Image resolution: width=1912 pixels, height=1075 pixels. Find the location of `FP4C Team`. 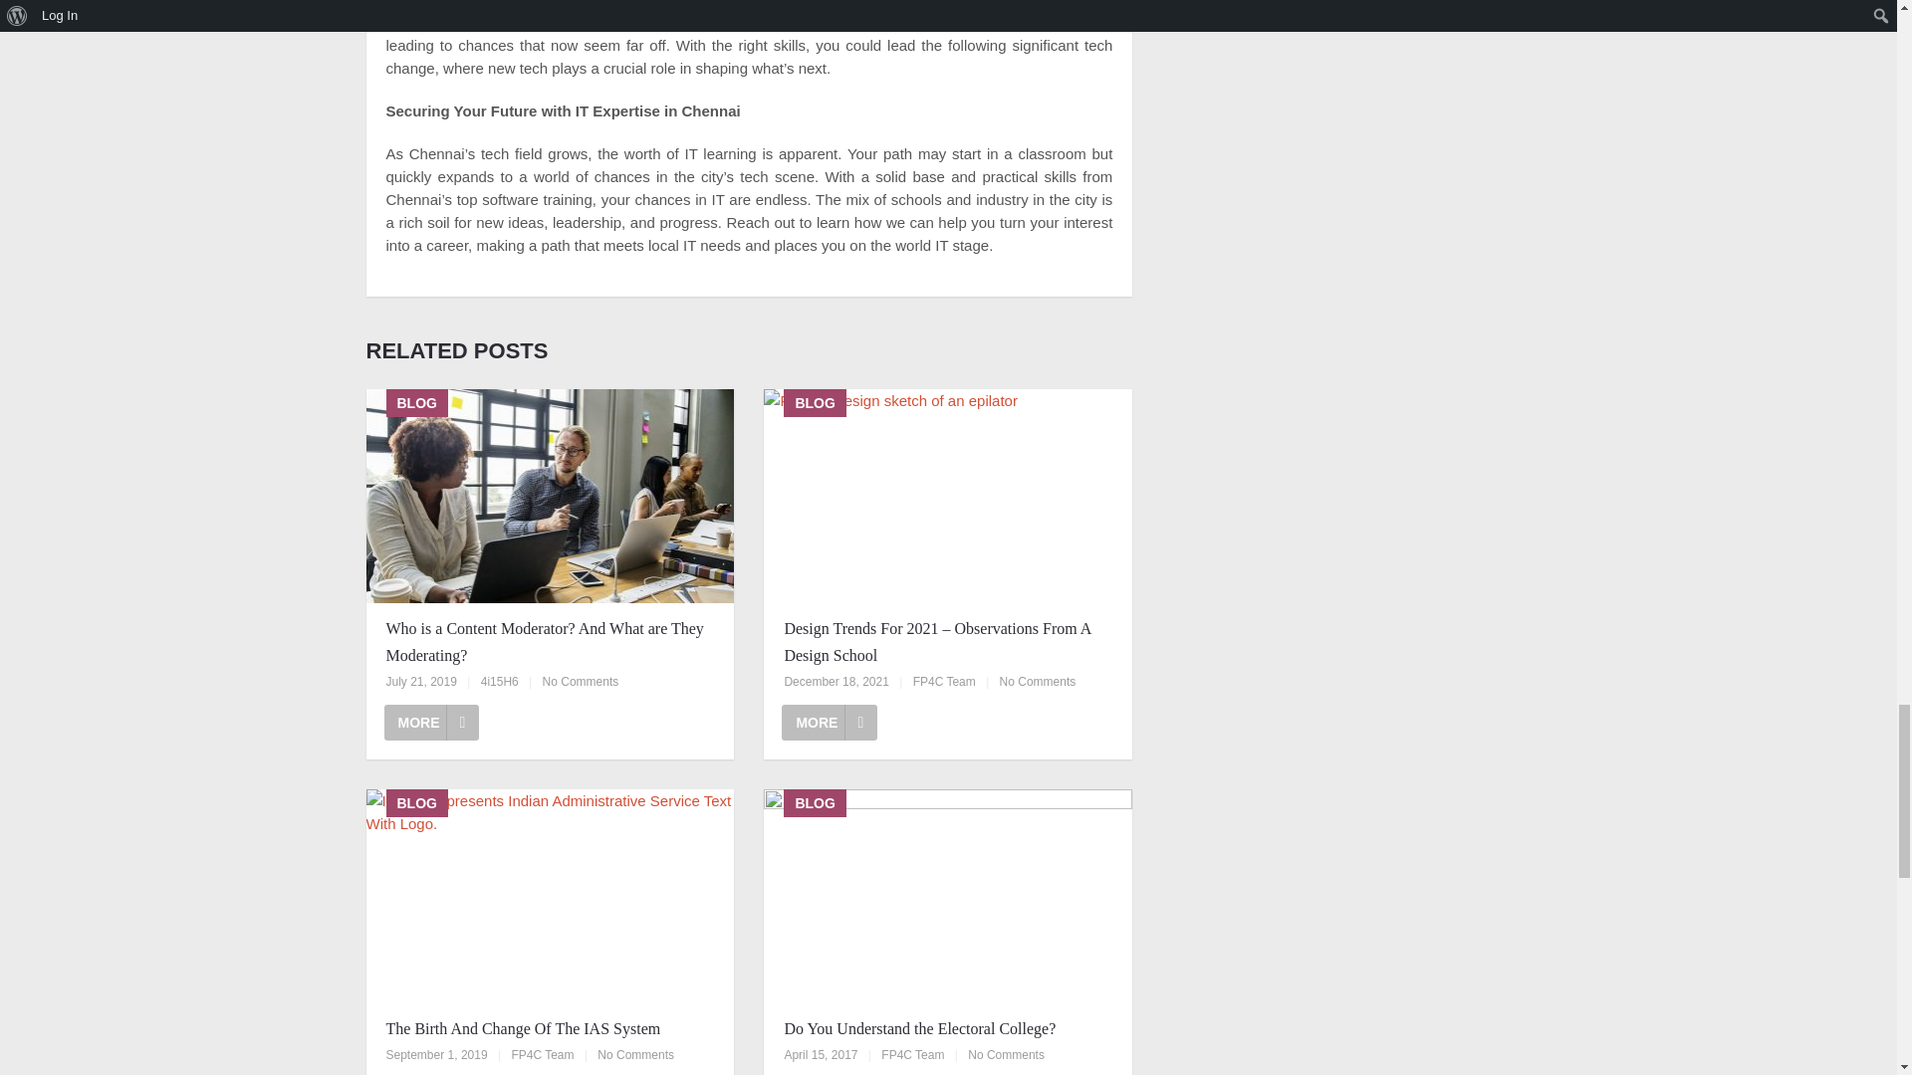

FP4C Team is located at coordinates (912, 1055).